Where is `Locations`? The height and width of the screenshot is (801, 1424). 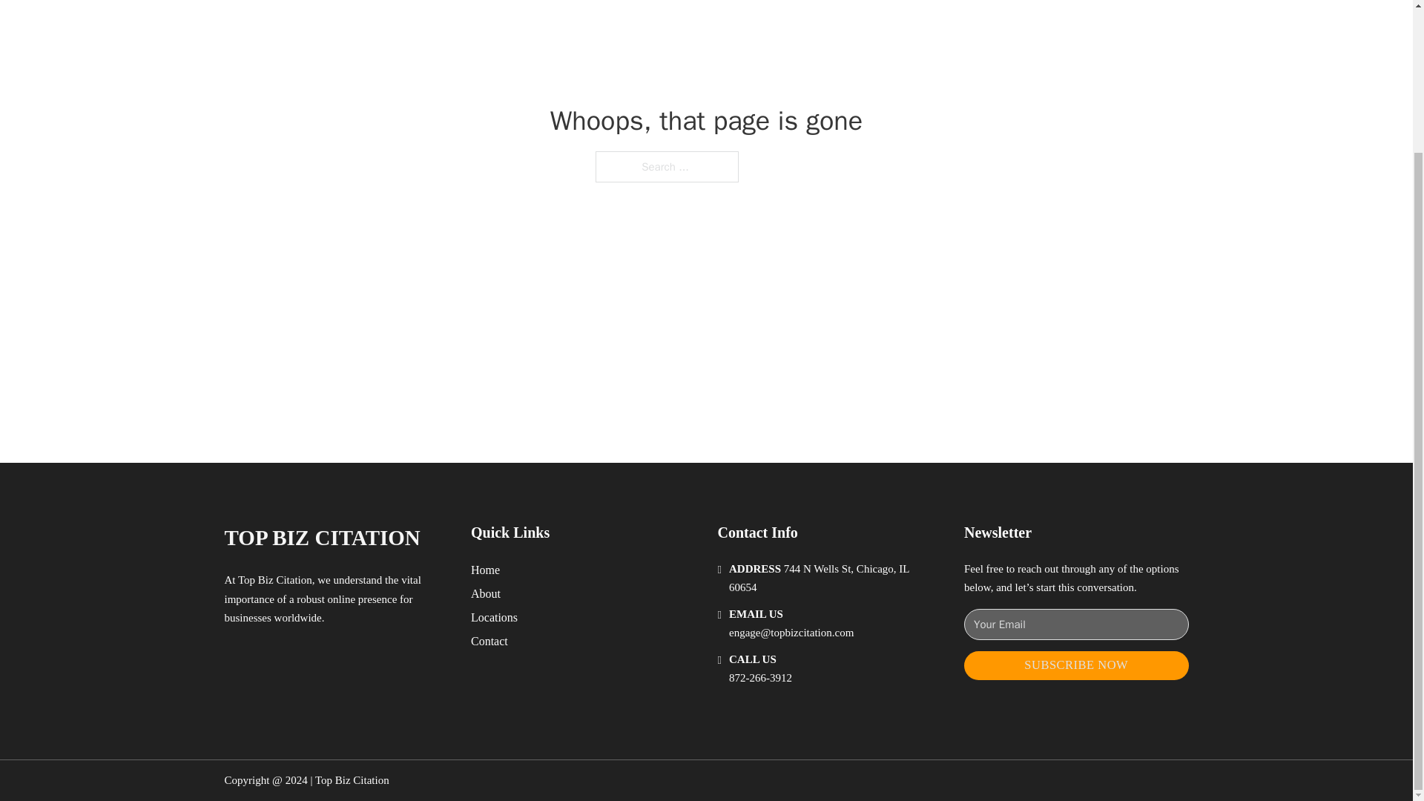 Locations is located at coordinates (494, 617).